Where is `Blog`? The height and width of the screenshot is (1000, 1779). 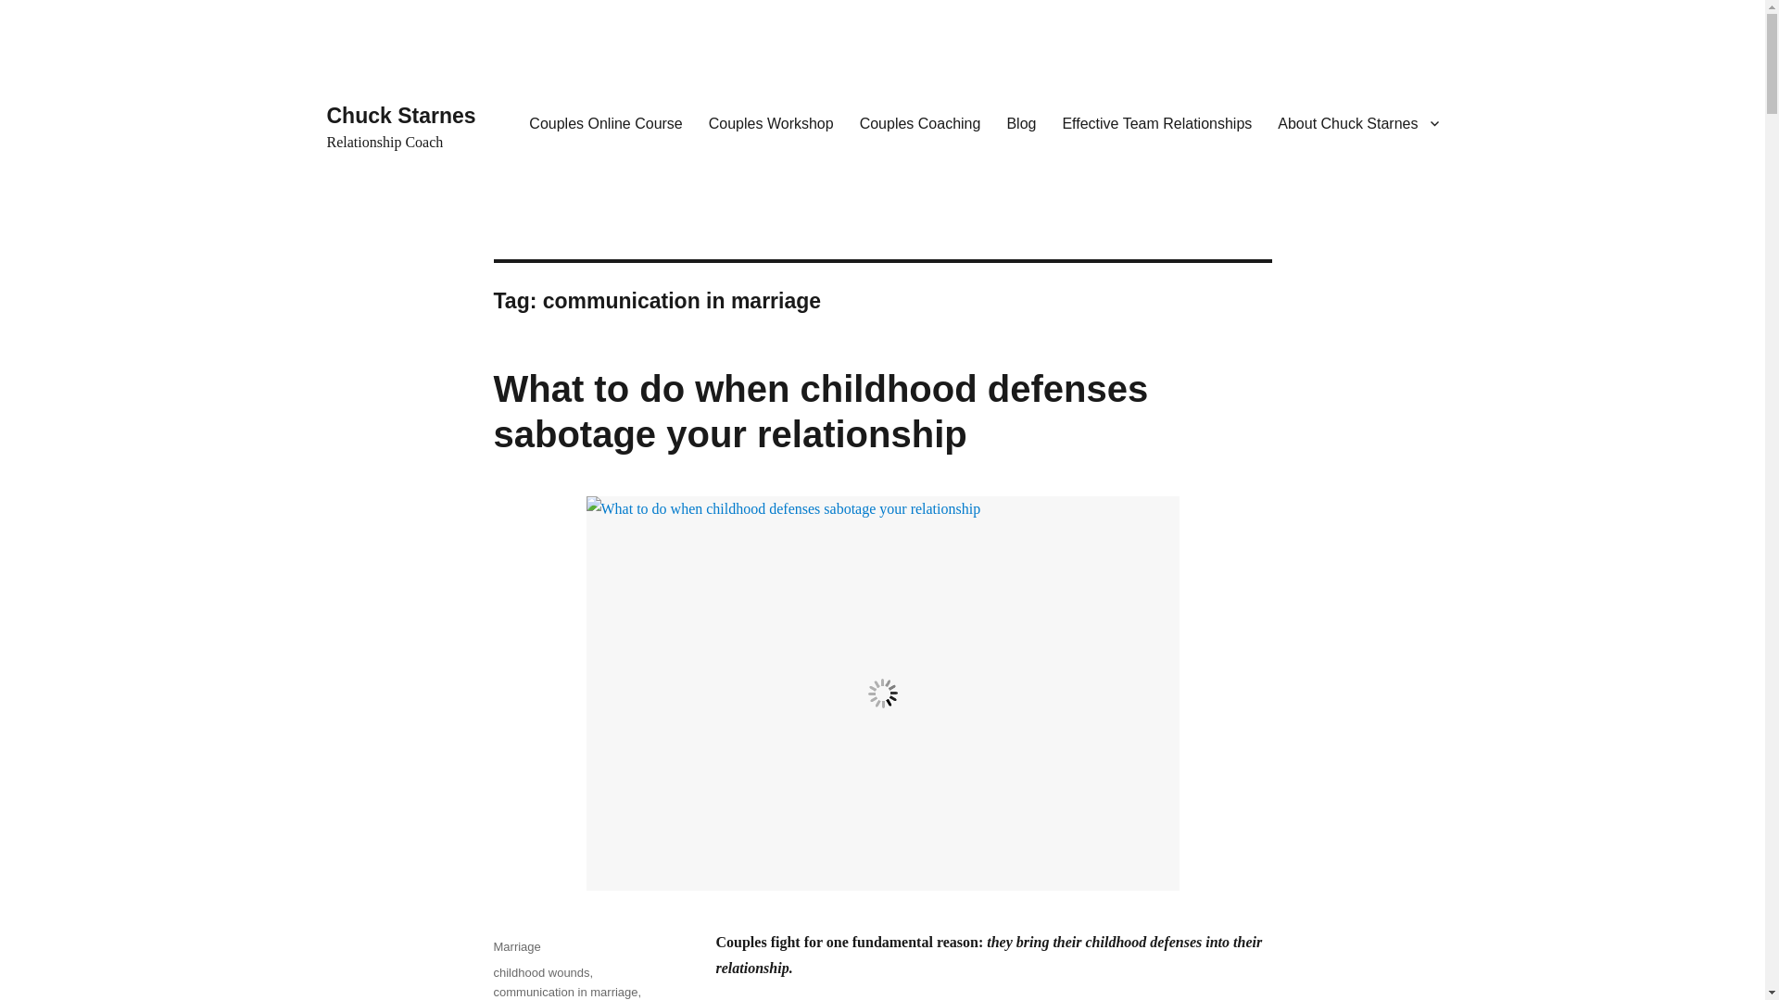
Blog is located at coordinates (1021, 123).